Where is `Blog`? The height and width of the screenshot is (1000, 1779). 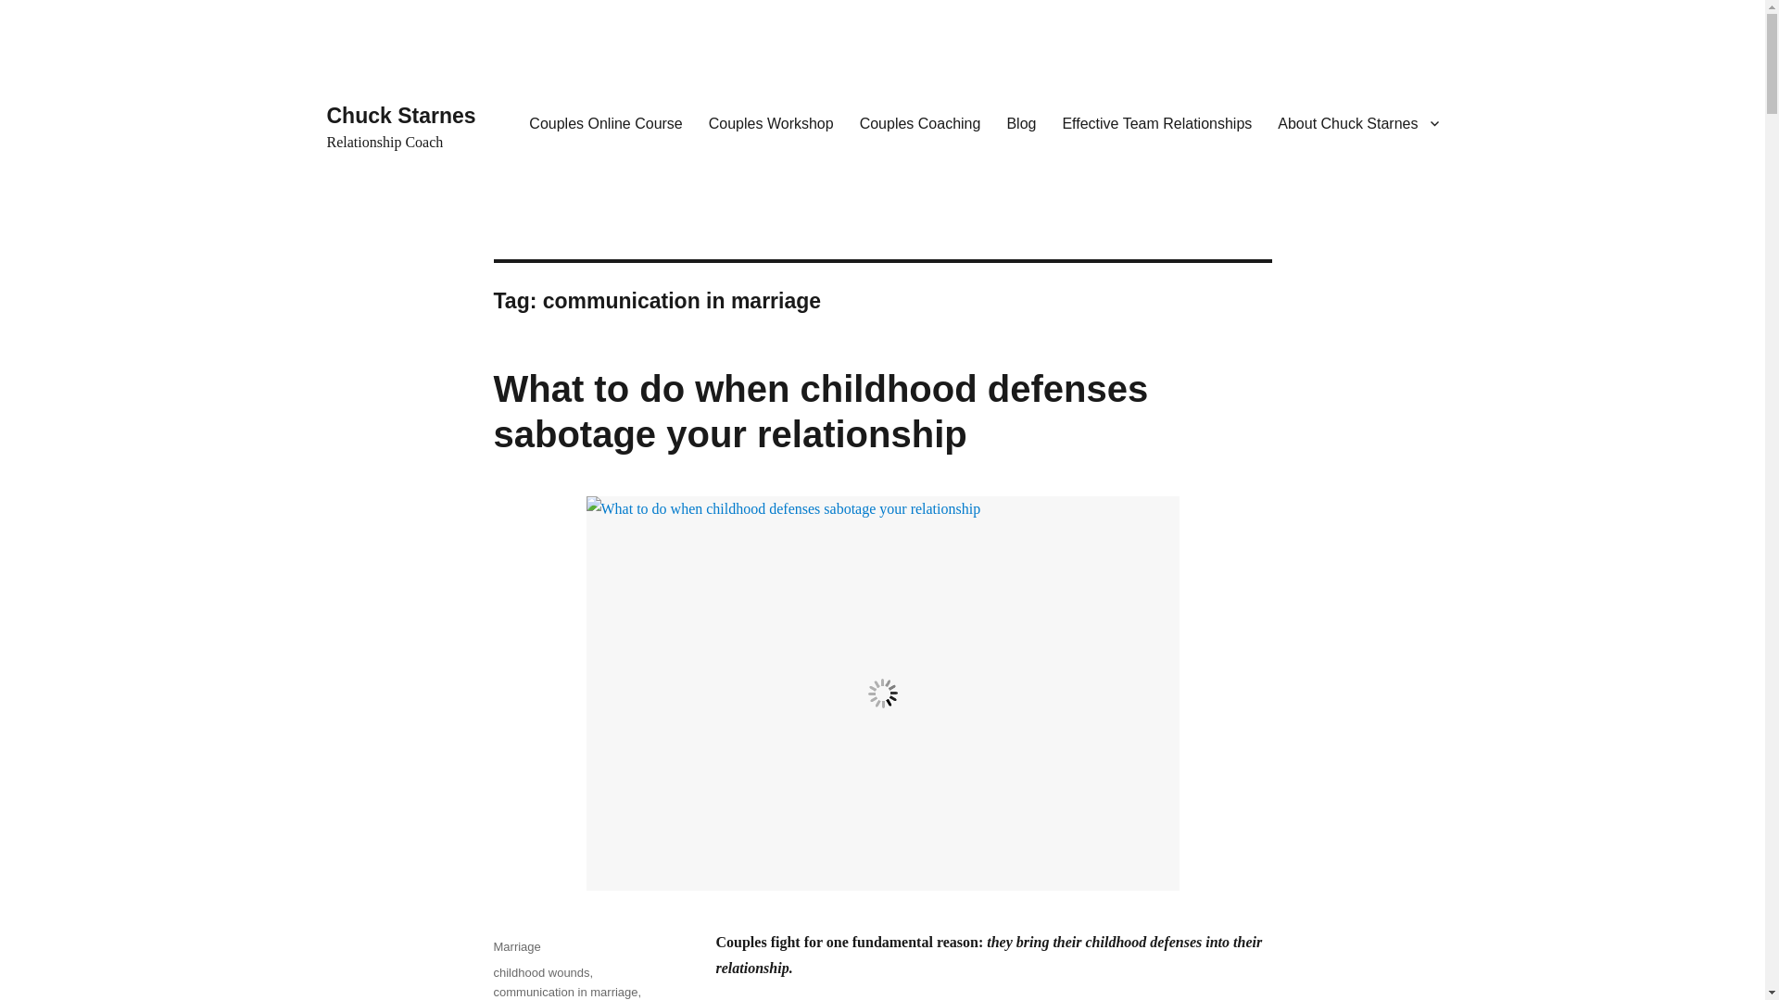
Blog is located at coordinates (1021, 123).